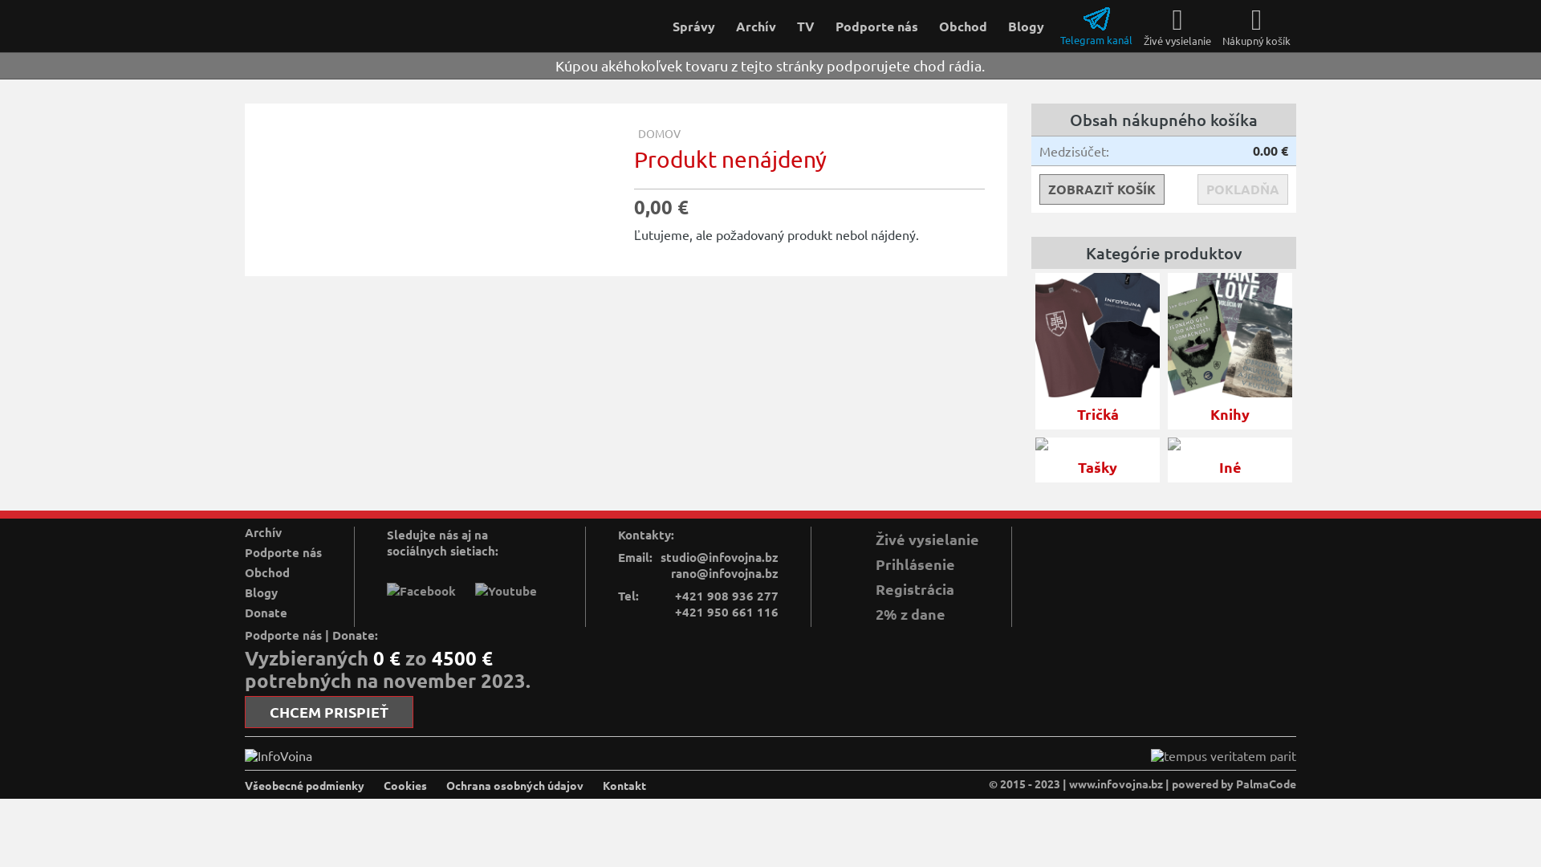 The image size is (1541, 867). What do you see at coordinates (963, 26) in the screenshot?
I see `Obchod` at bounding box center [963, 26].